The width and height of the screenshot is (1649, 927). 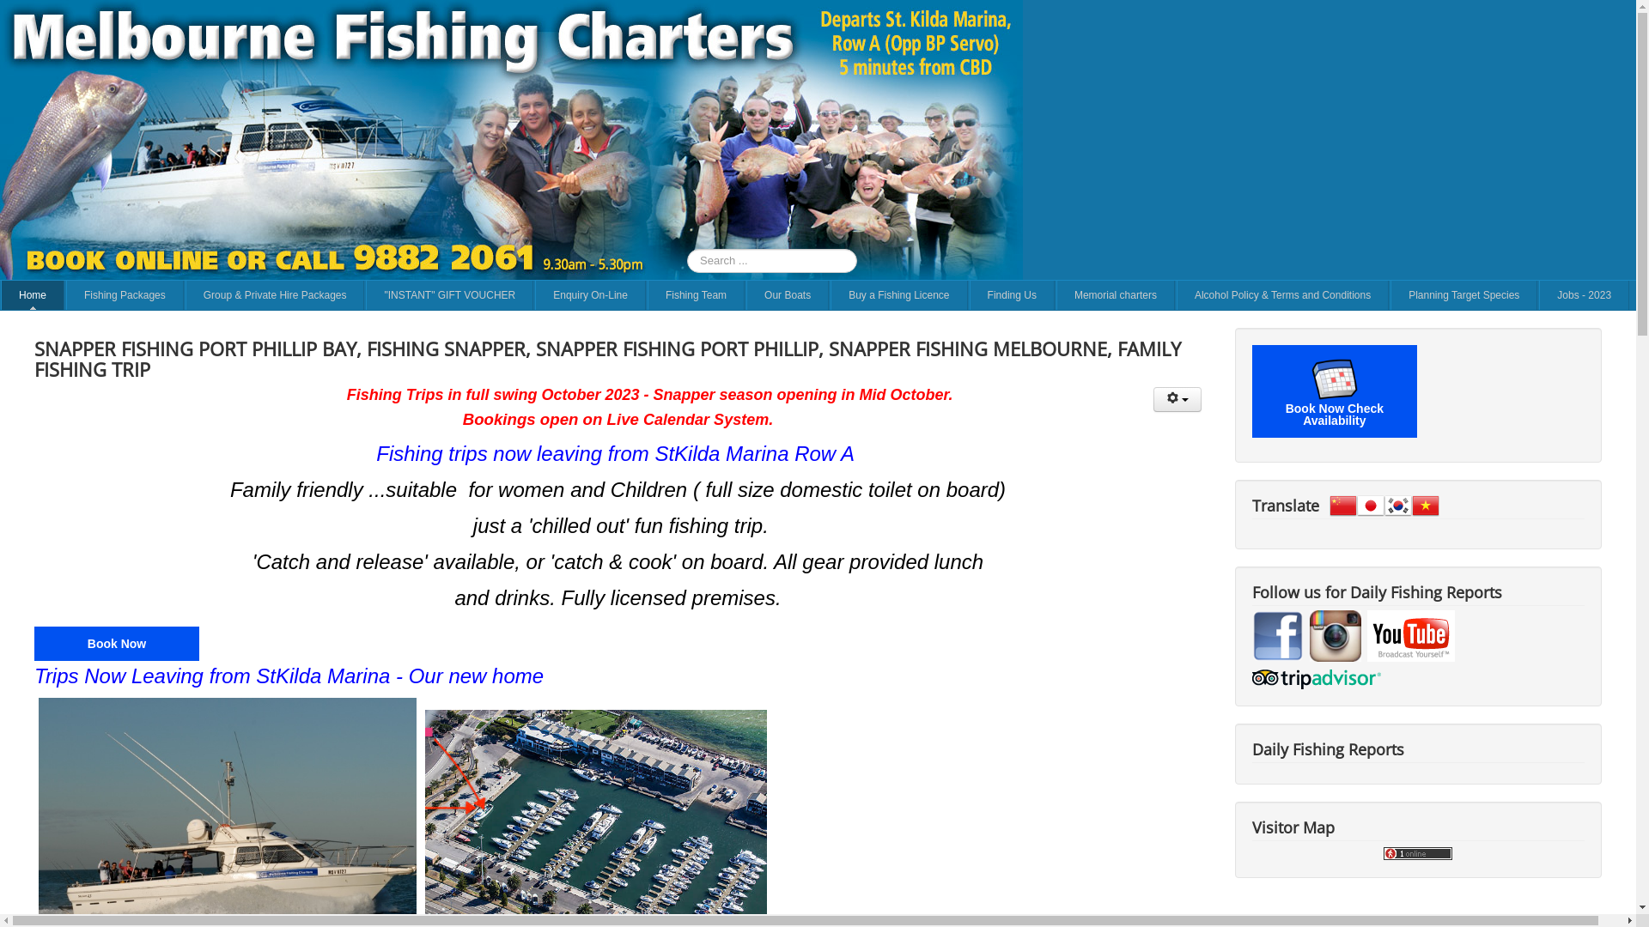 What do you see at coordinates (1012, 295) in the screenshot?
I see `Finding Us` at bounding box center [1012, 295].